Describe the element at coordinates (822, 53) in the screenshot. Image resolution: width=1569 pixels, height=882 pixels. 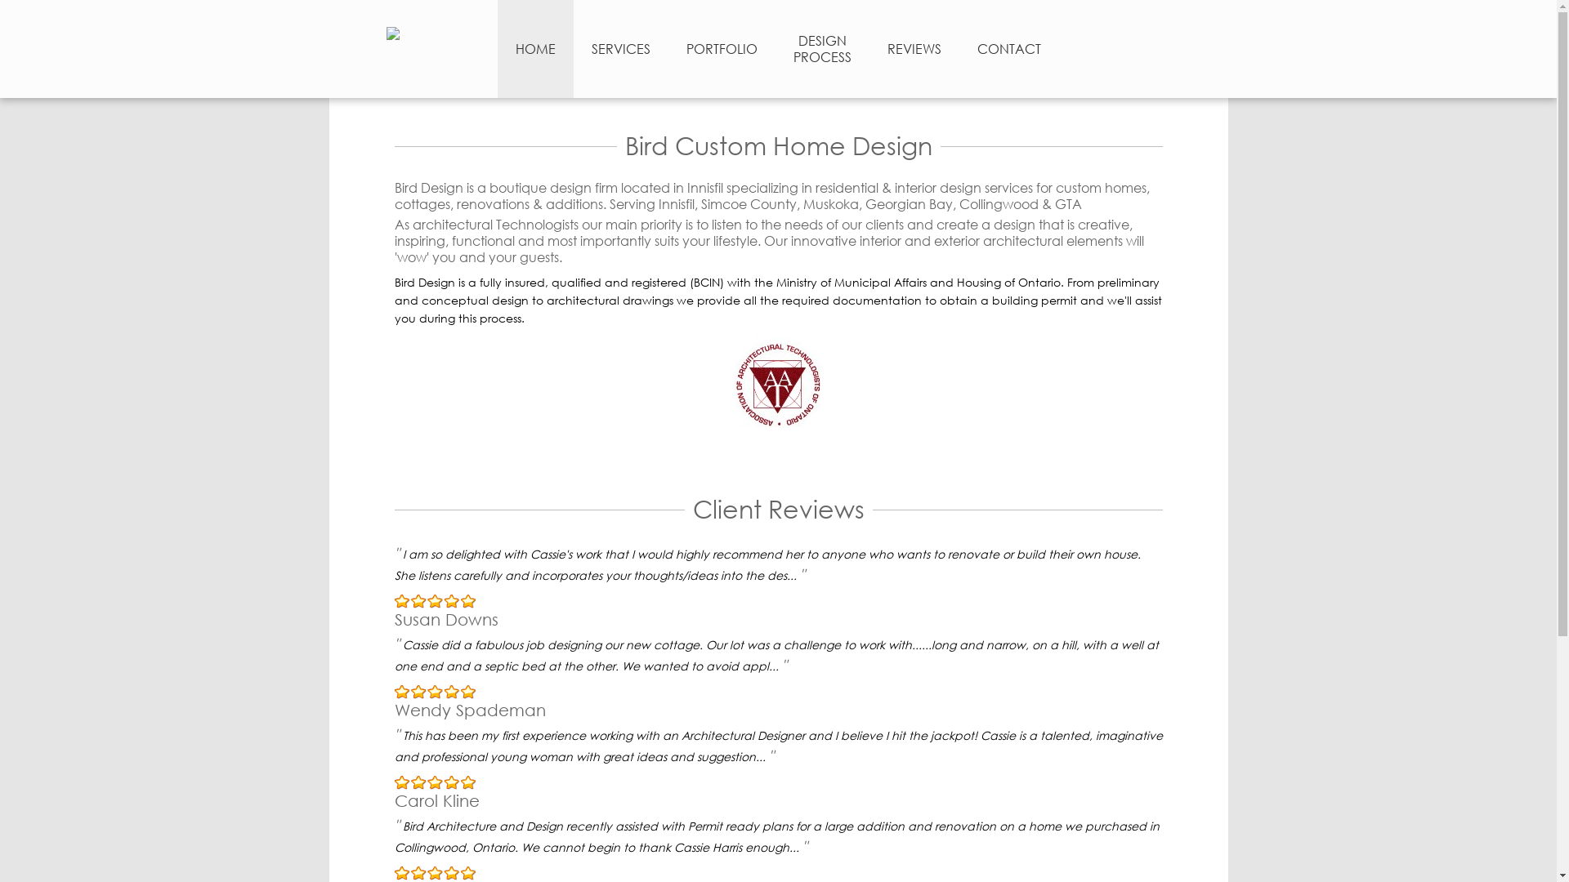
I see `DESIGN
PROCESS` at that location.